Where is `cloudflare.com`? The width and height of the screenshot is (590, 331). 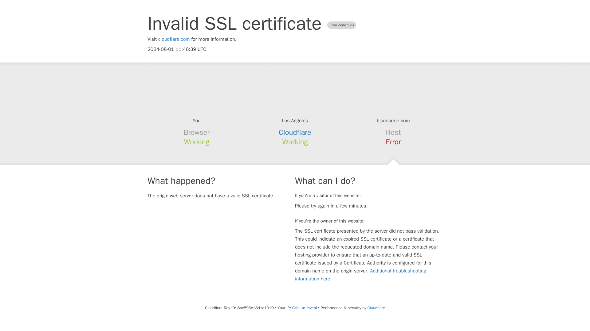 cloudflare.com is located at coordinates (174, 39).